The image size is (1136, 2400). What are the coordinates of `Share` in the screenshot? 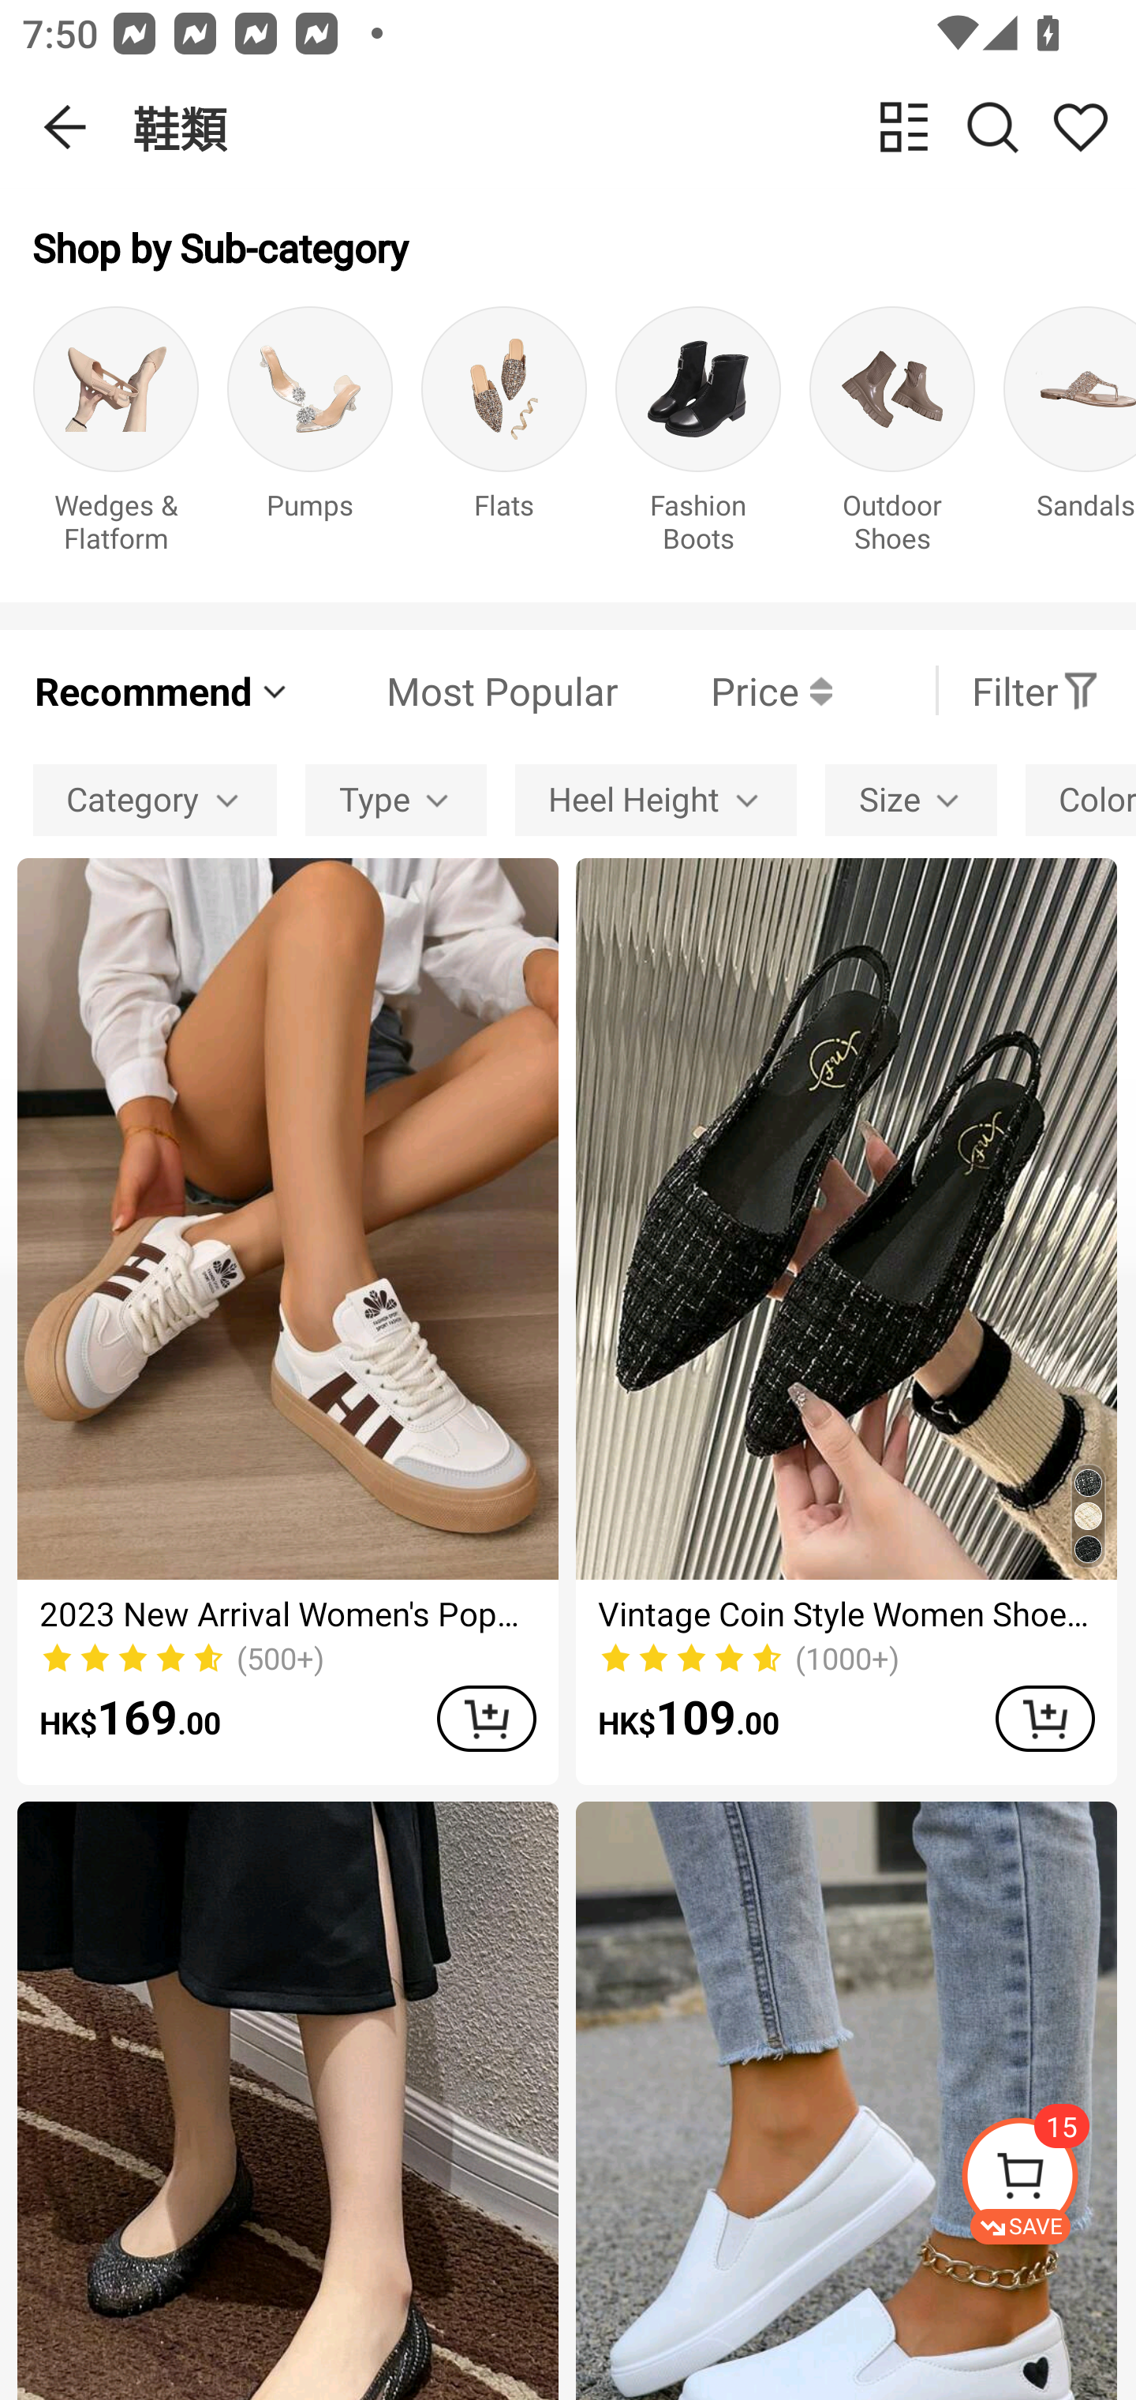 It's located at (1080, 126).